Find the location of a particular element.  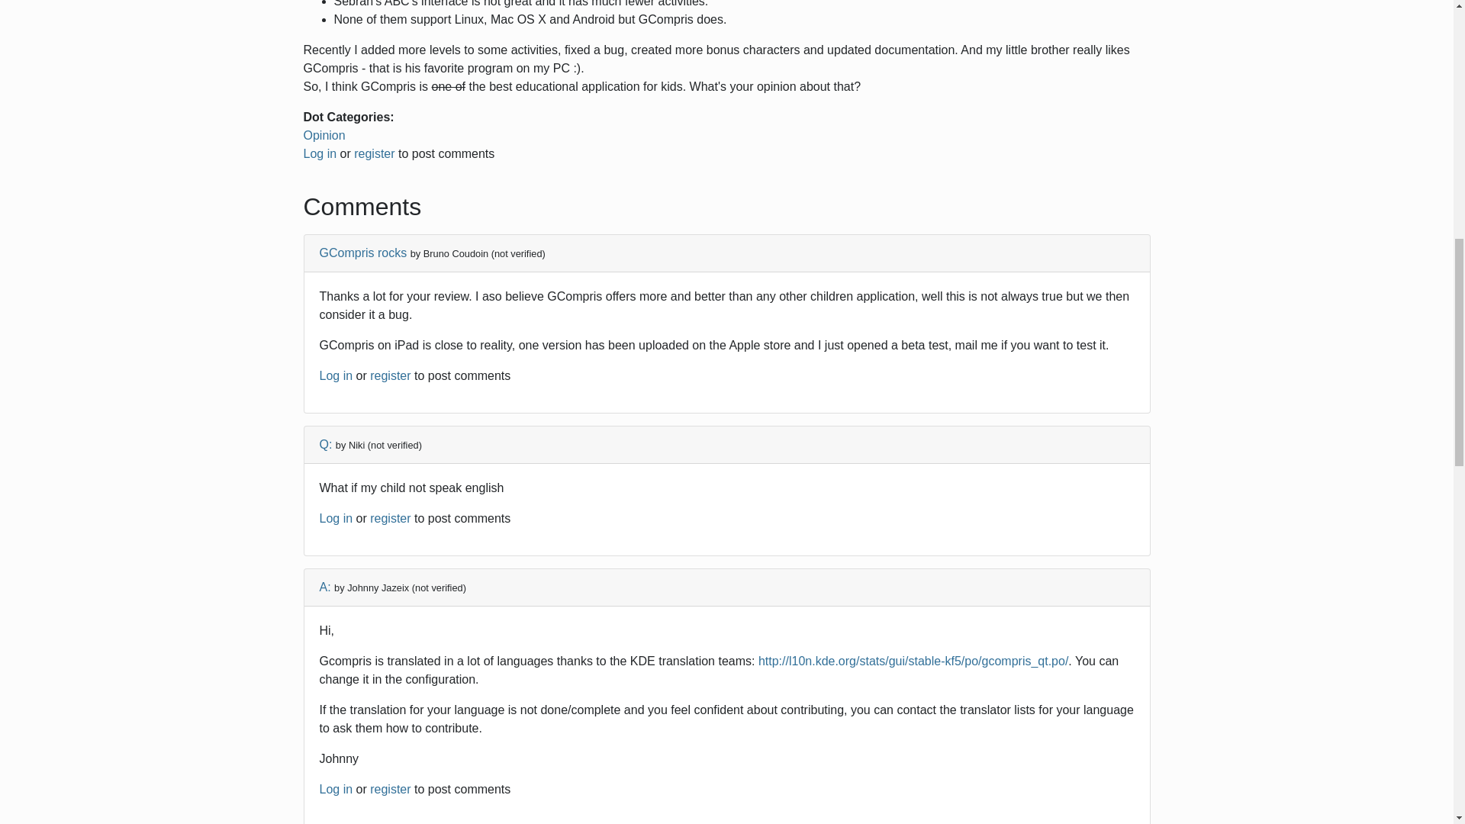

GCompris rocks is located at coordinates (363, 253).